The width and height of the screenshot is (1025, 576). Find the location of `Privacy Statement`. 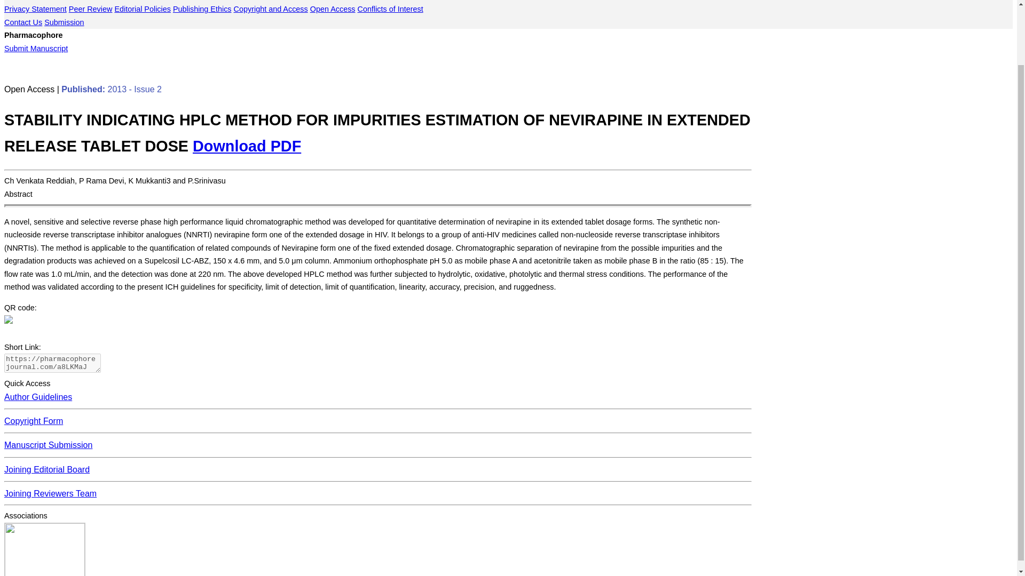

Privacy Statement is located at coordinates (35, 9).